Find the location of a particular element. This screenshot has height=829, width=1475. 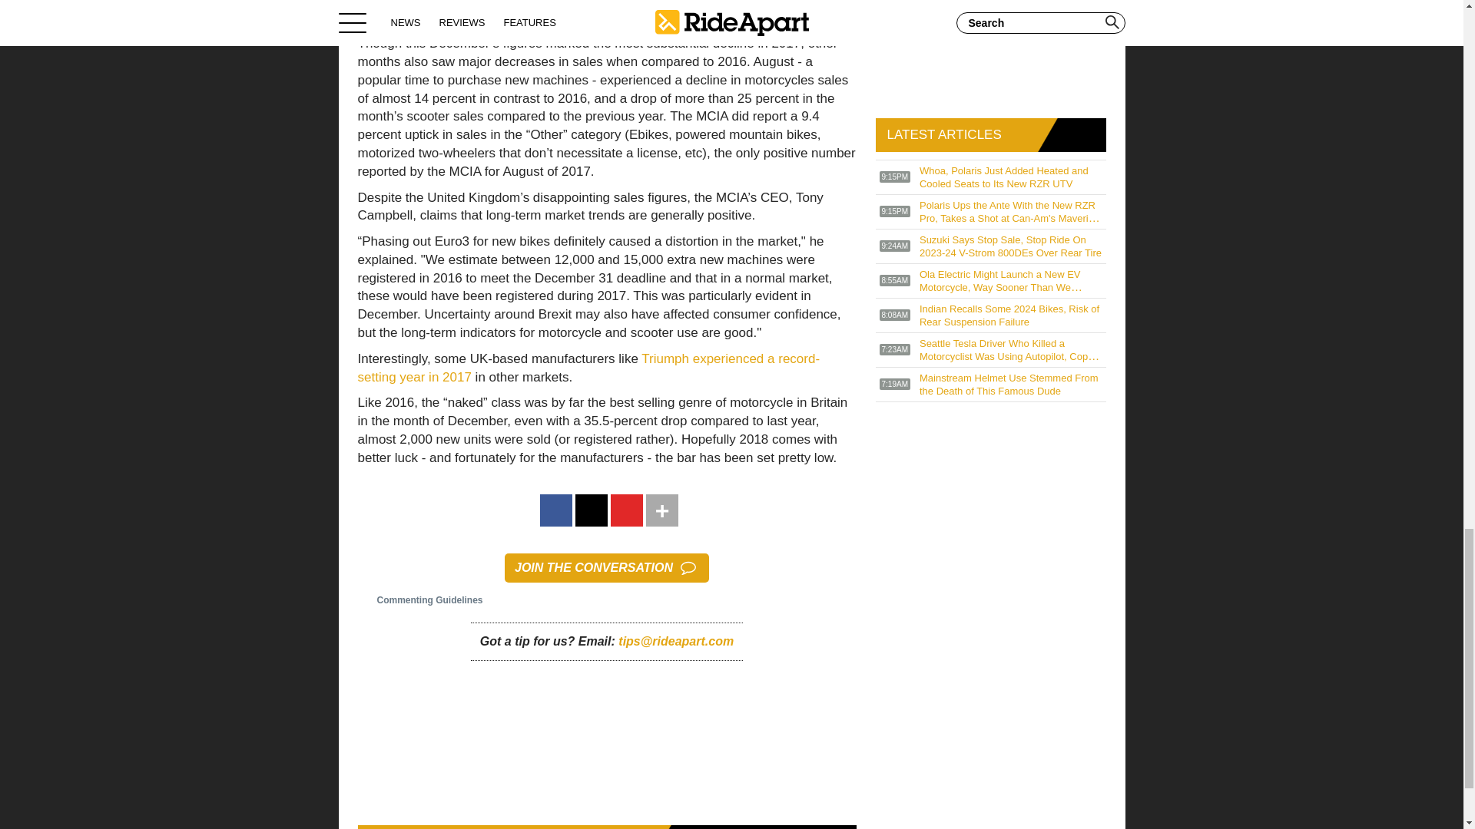

JOIN THE CONVERSATION is located at coordinates (607, 568).